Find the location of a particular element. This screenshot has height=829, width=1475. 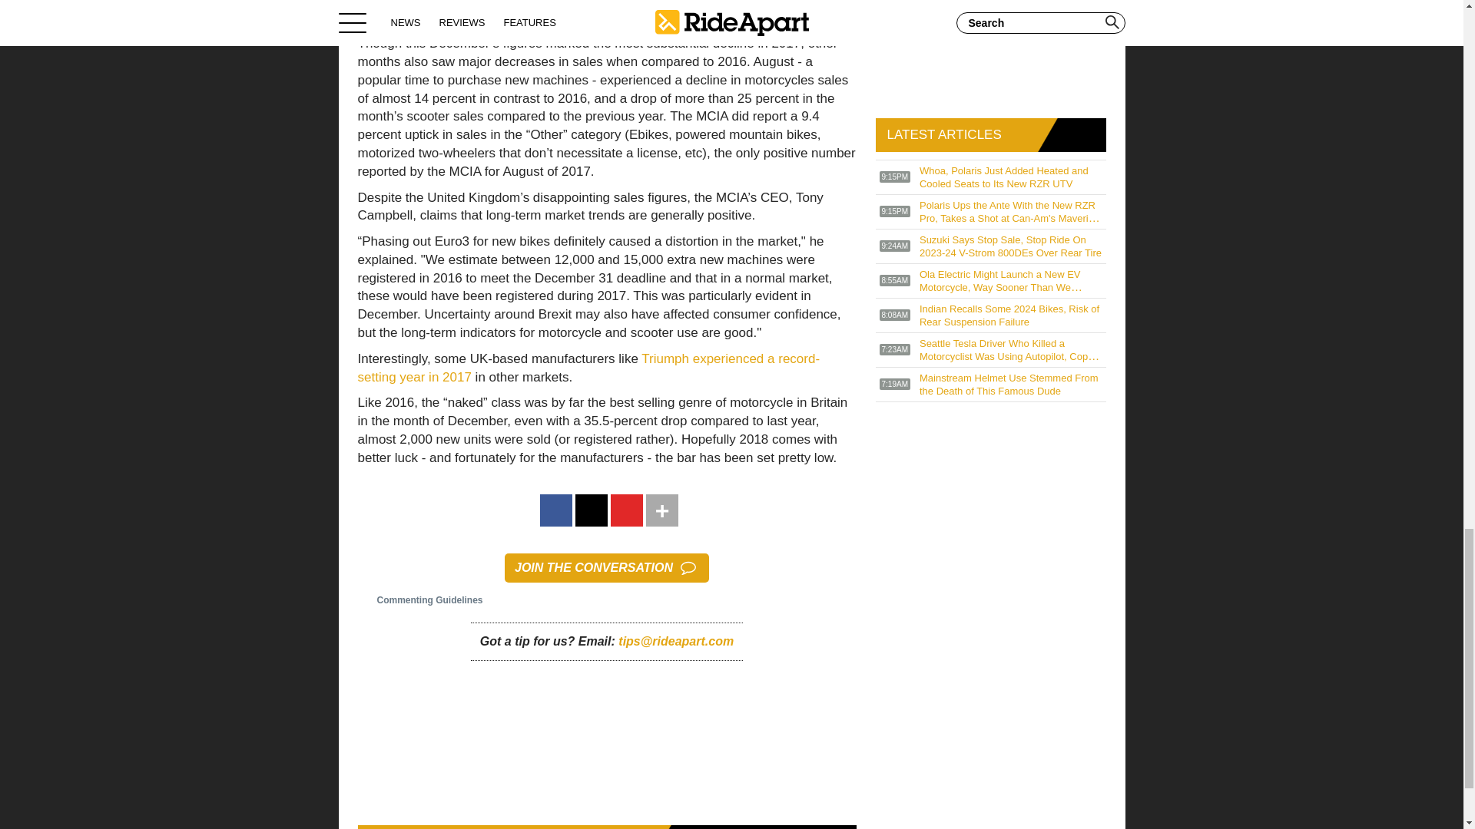

JOIN THE CONVERSATION is located at coordinates (607, 568).